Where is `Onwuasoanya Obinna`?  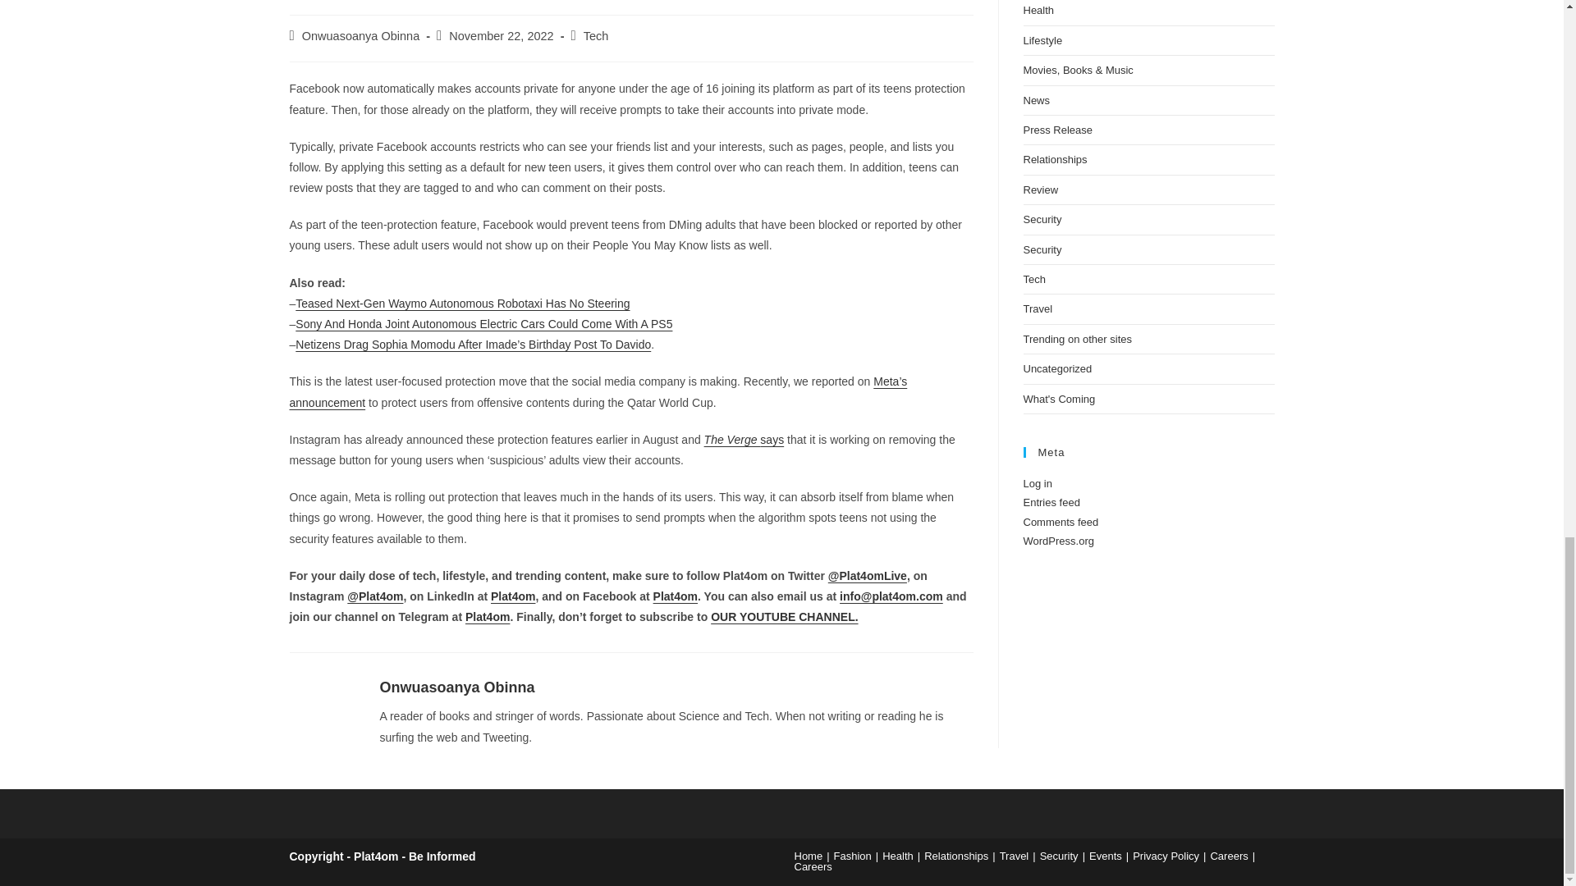
Onwuasoanya Obinna is located at coordinates (361, 35).